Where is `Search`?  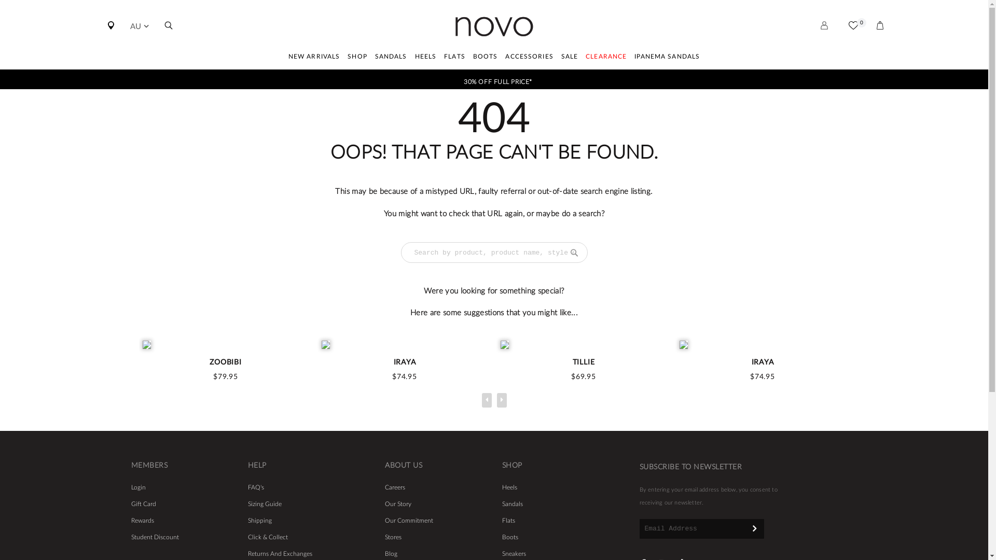 Search is located at coordinates (168, 35).